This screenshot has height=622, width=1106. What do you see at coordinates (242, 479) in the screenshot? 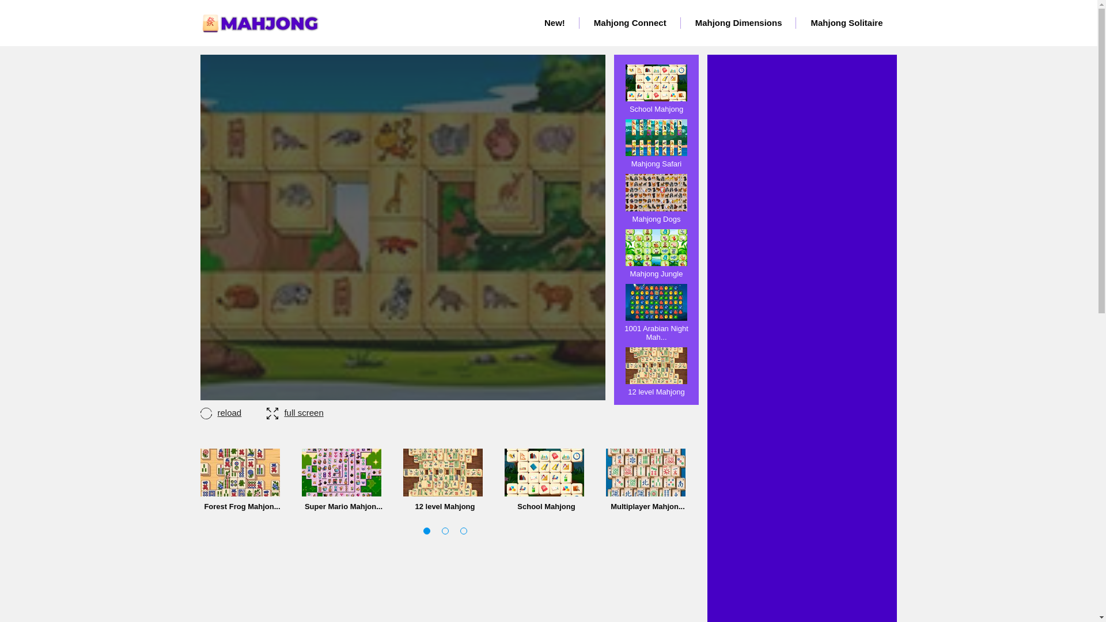
I see `Forest Frog Mahjon...` at bounding box center [242, 479].